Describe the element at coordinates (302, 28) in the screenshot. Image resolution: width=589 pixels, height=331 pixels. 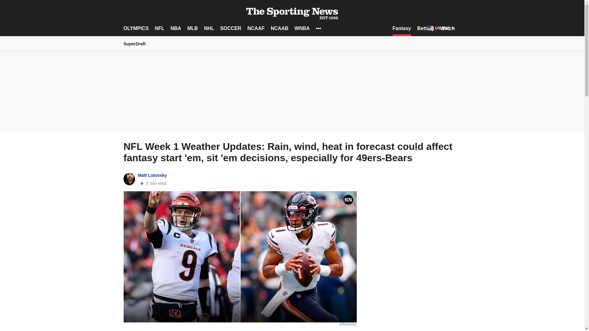
I see `WNBA` at that location.